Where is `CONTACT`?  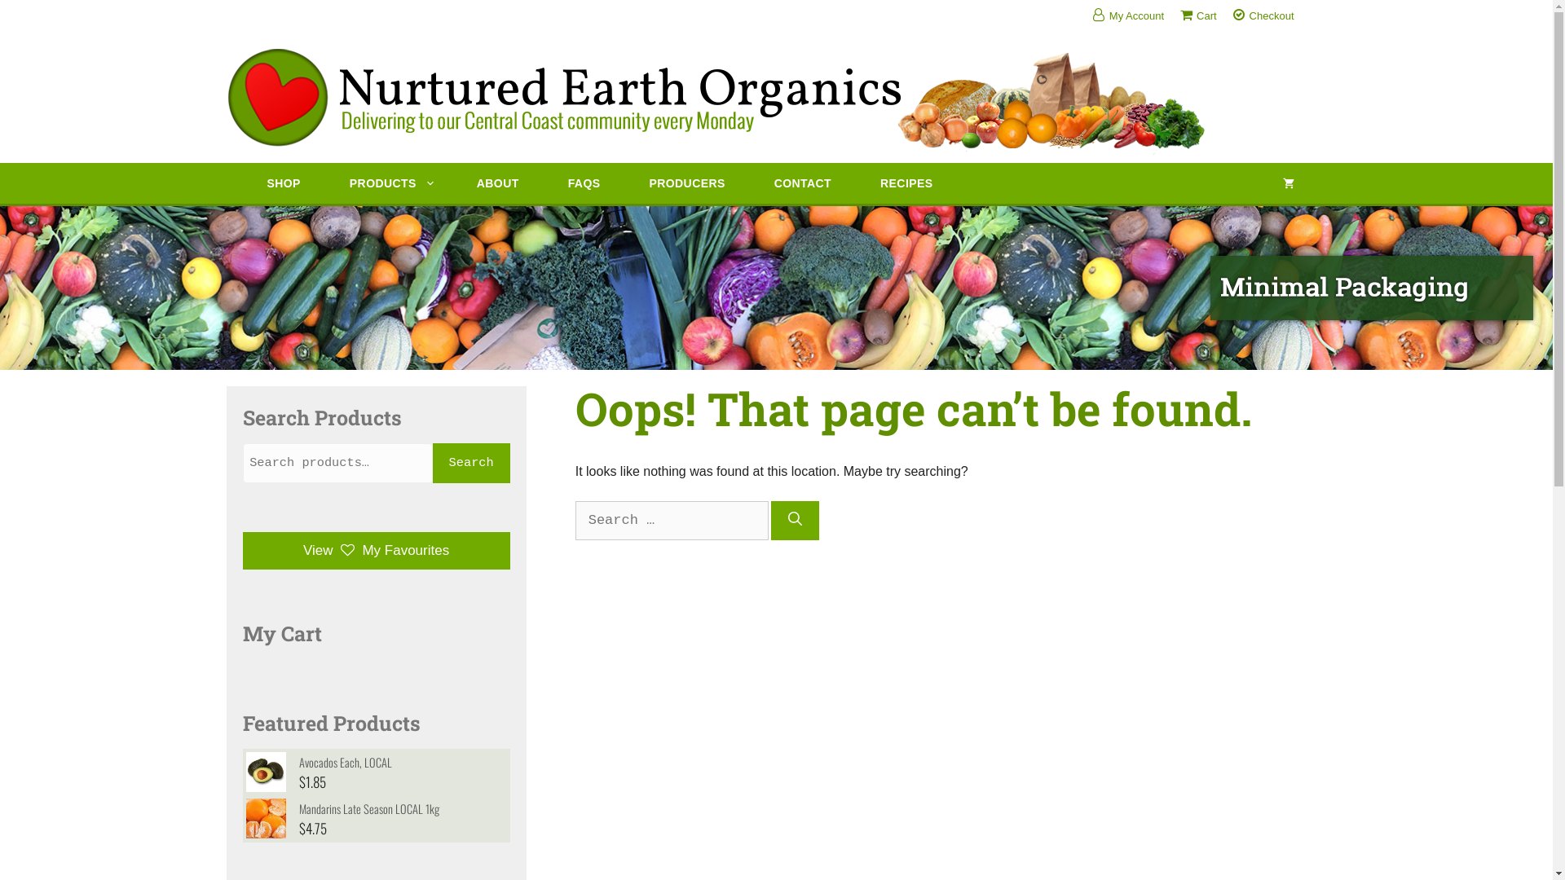
CONTACT is located at coordinates (803, 183).